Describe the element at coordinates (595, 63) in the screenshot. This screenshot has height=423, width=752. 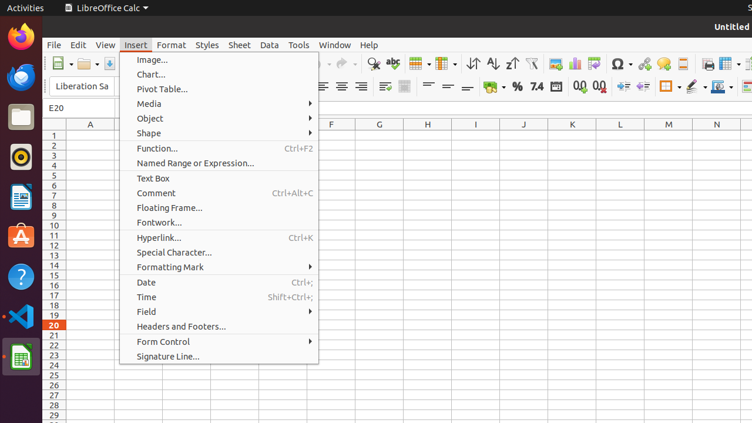
I see `Pivot Table` at that location.